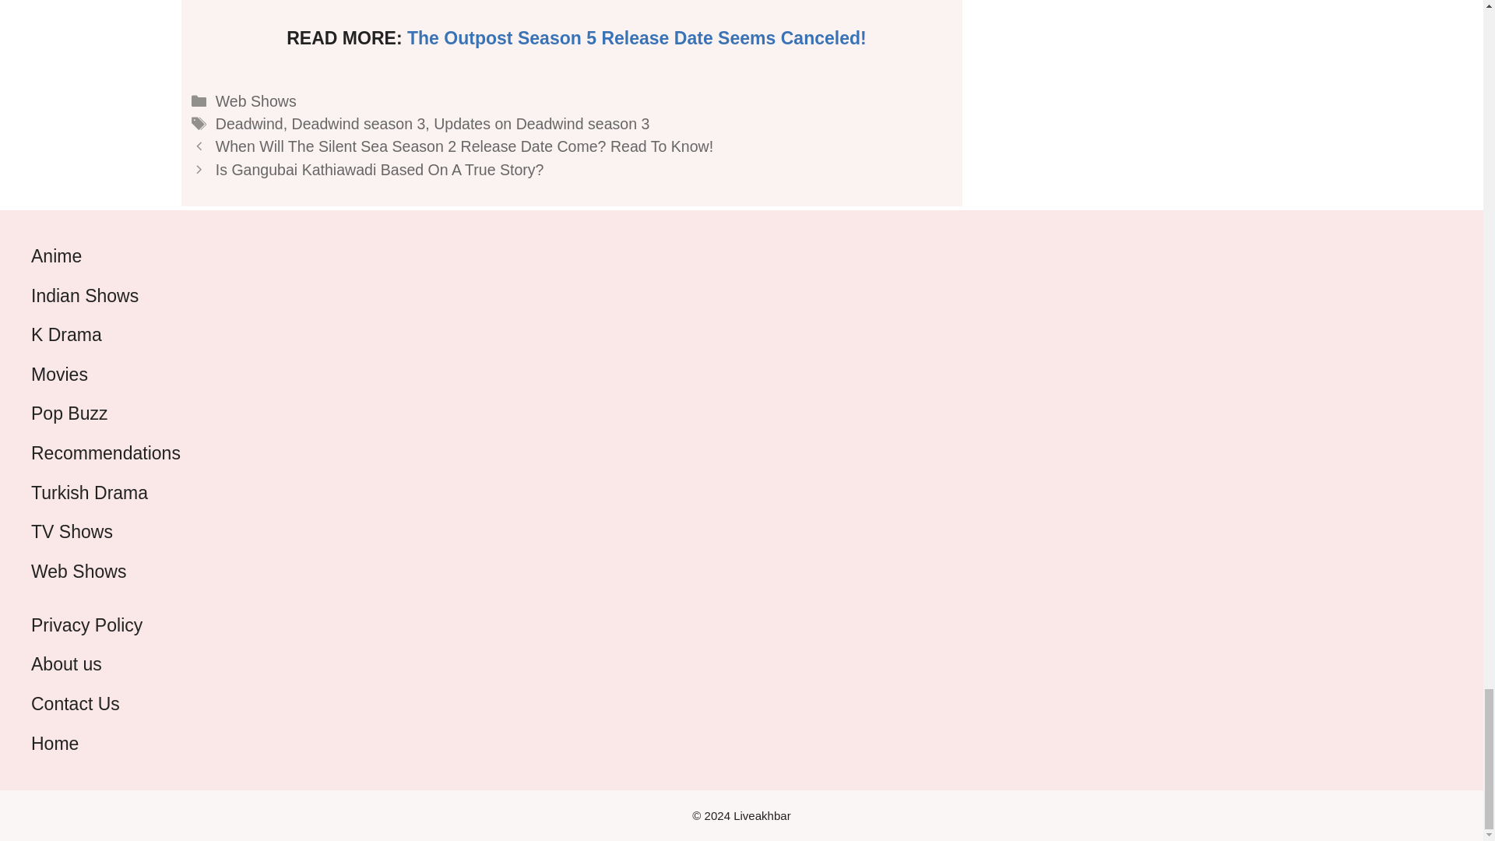  I want to click on Updates on Deadwind season 3, so click(540, 123).